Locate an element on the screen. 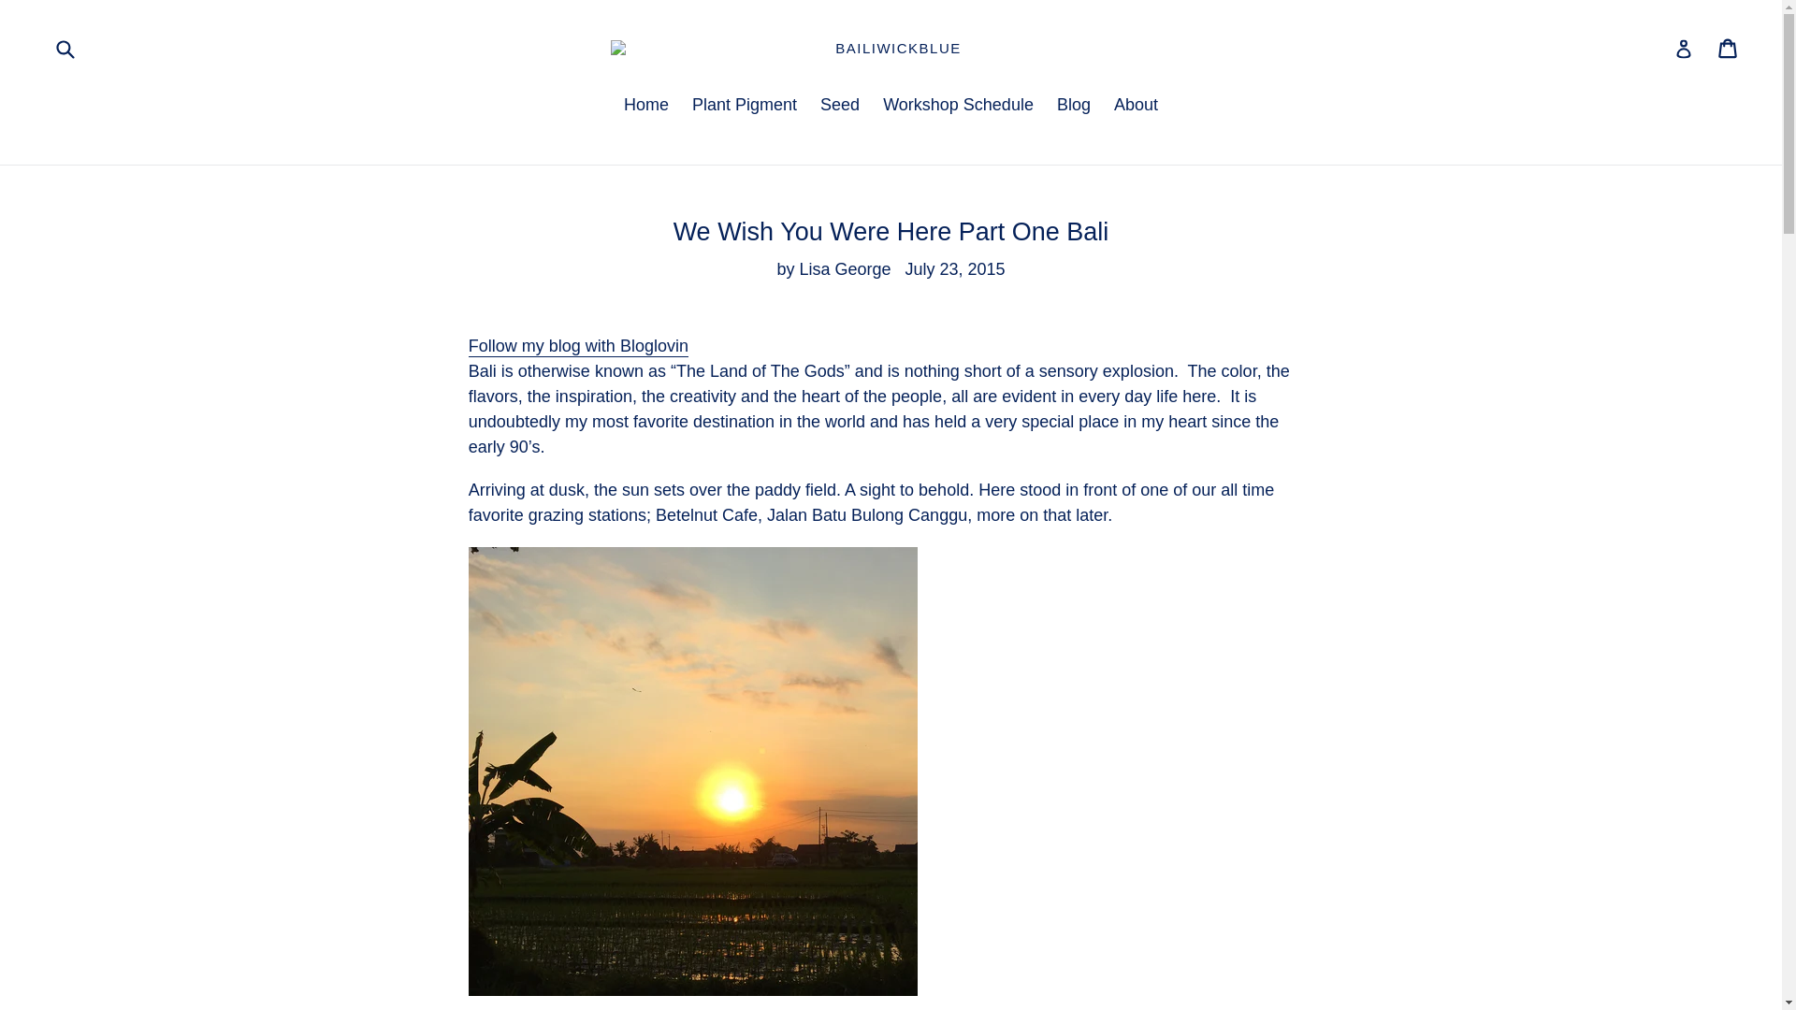 This screenshot has height=1010, width=1796. Workshop Schedule is located at coordinates (958, 107).